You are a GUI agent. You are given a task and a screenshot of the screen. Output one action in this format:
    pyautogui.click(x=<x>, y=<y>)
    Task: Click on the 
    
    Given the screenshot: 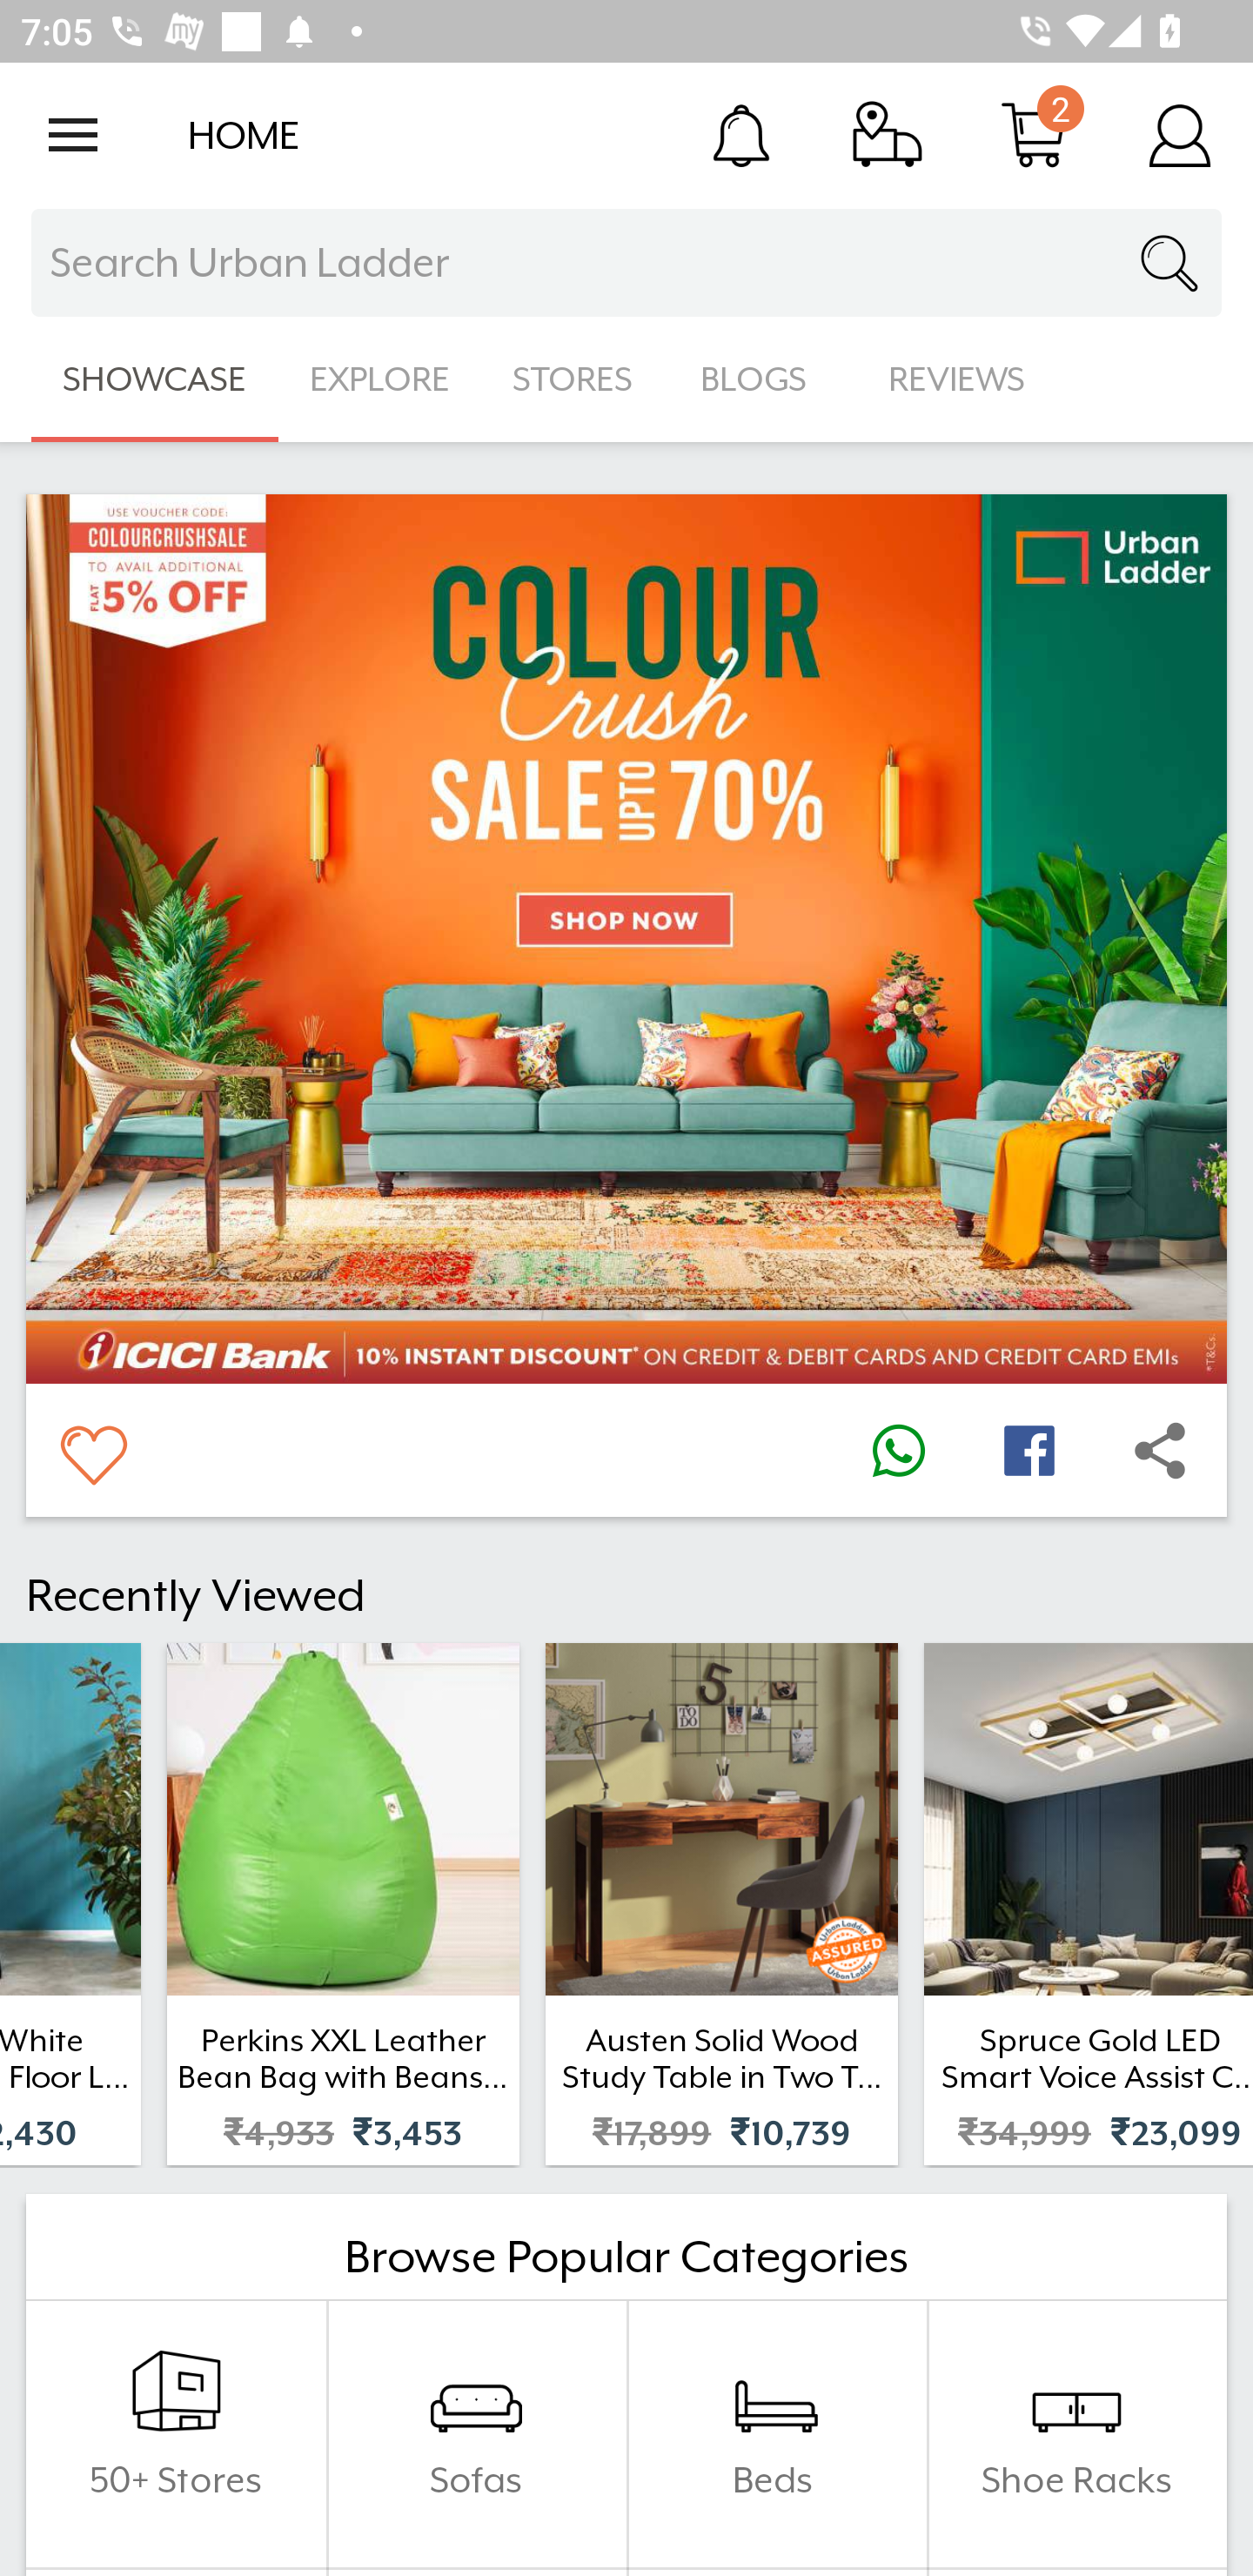 What is the action you would take?
    pyautogui.click(x=1029, y=1450)
    